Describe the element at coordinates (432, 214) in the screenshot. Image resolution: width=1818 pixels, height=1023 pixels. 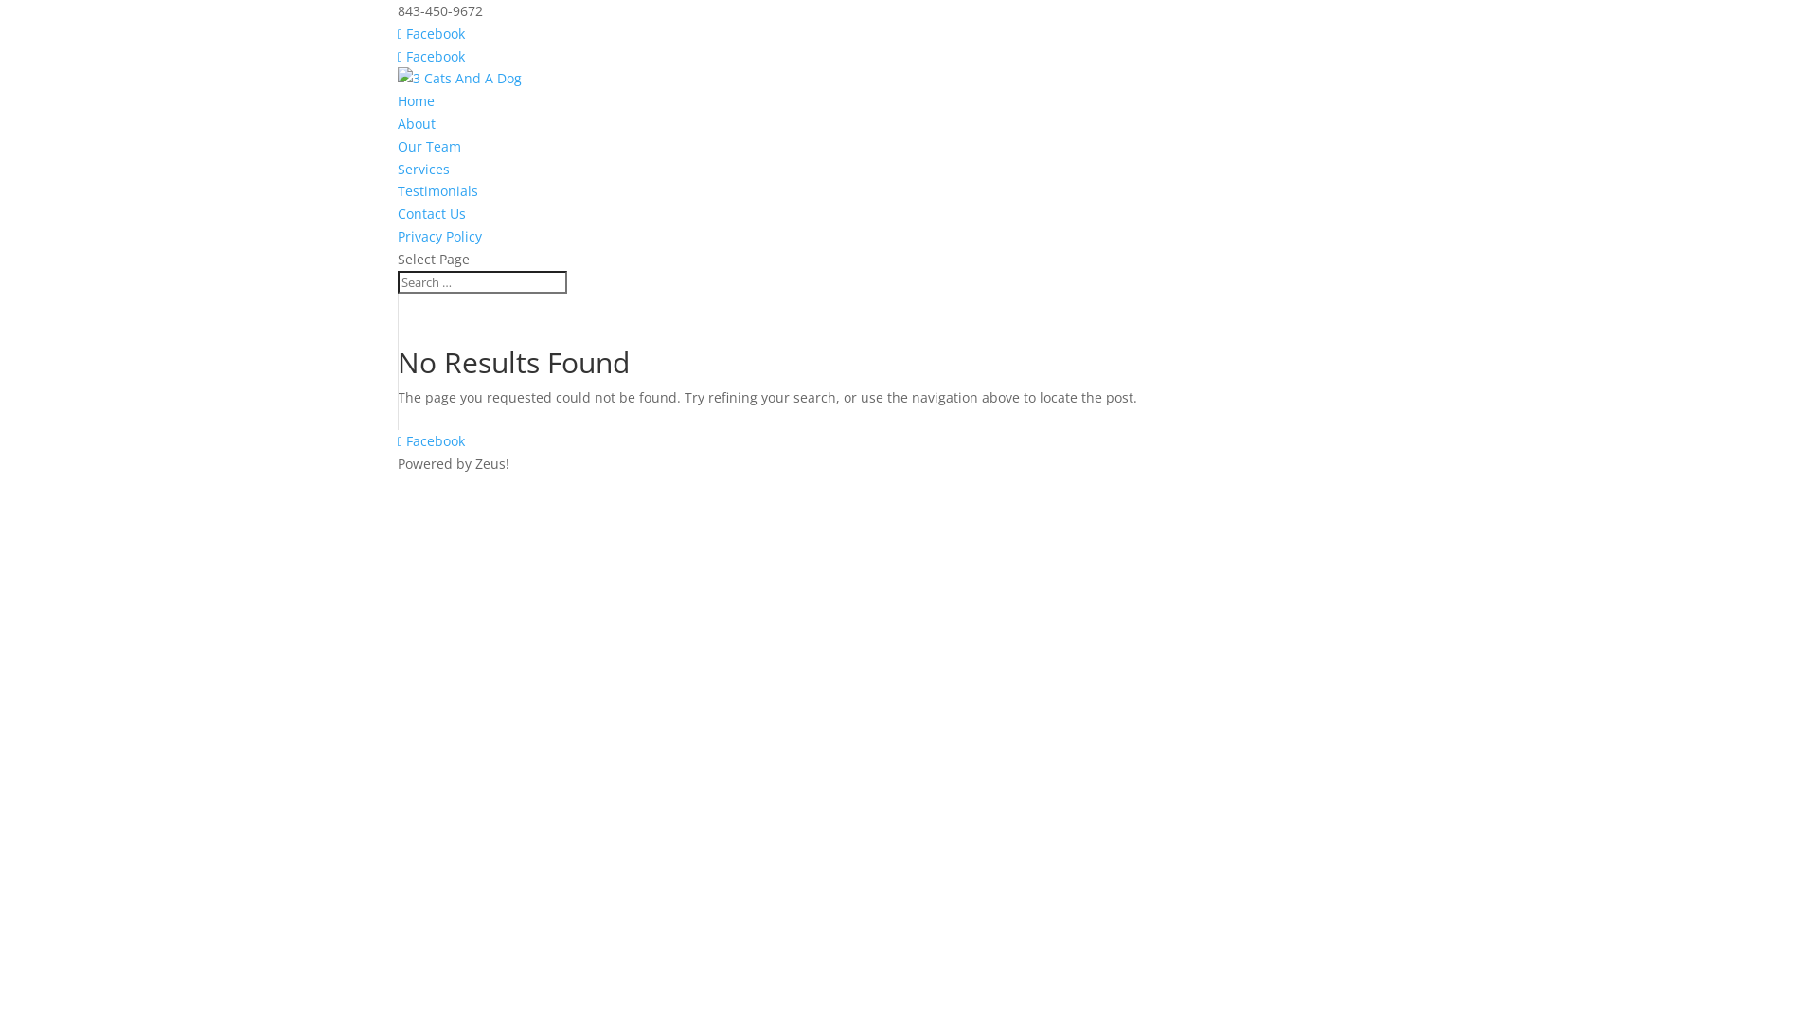
I see `Contact Us` at that location.